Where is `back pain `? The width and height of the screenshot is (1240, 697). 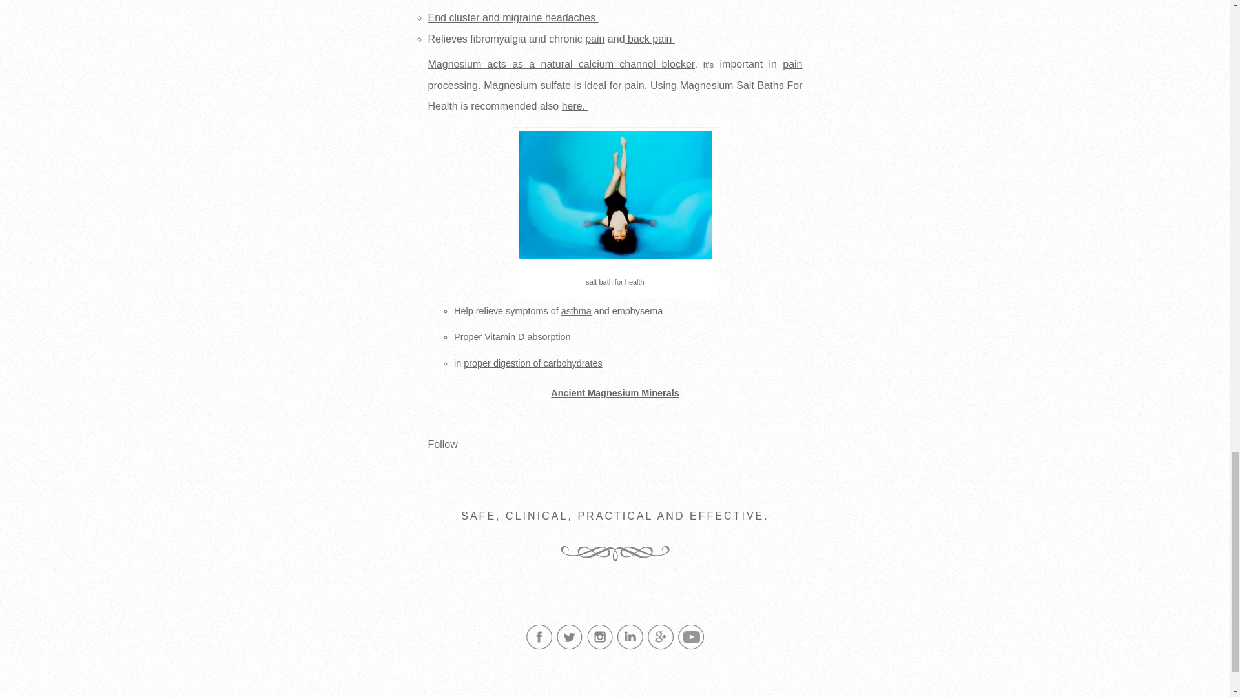
back pain  is located at coordinates (650, 39).